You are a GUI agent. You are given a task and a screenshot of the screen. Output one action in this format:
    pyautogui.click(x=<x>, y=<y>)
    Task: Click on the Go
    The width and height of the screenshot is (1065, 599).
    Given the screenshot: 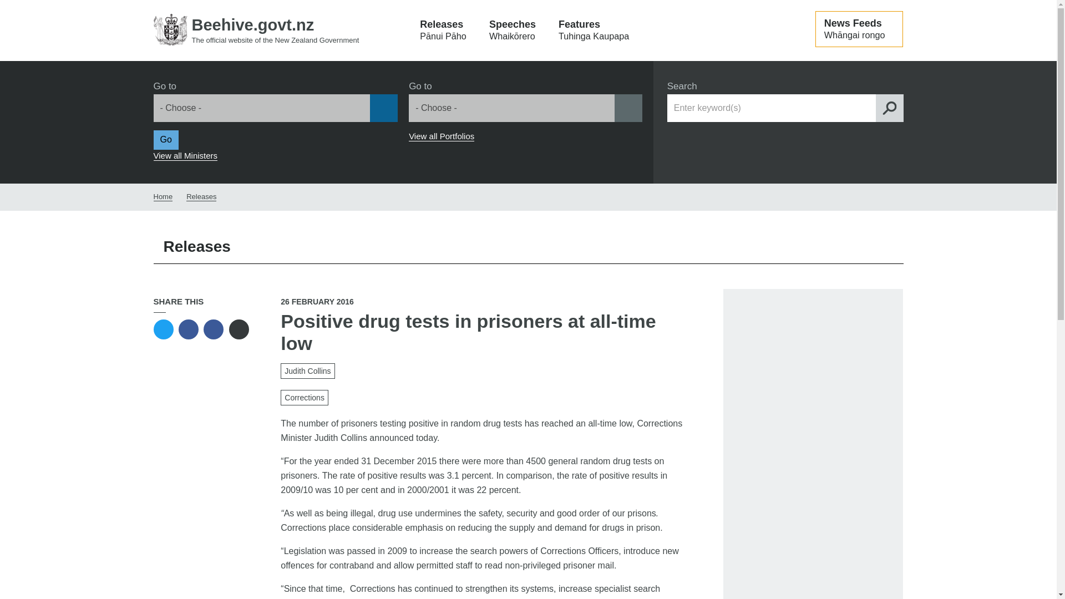 What is the action you would take?
    pyautogui.click(x=12, y=9)
    